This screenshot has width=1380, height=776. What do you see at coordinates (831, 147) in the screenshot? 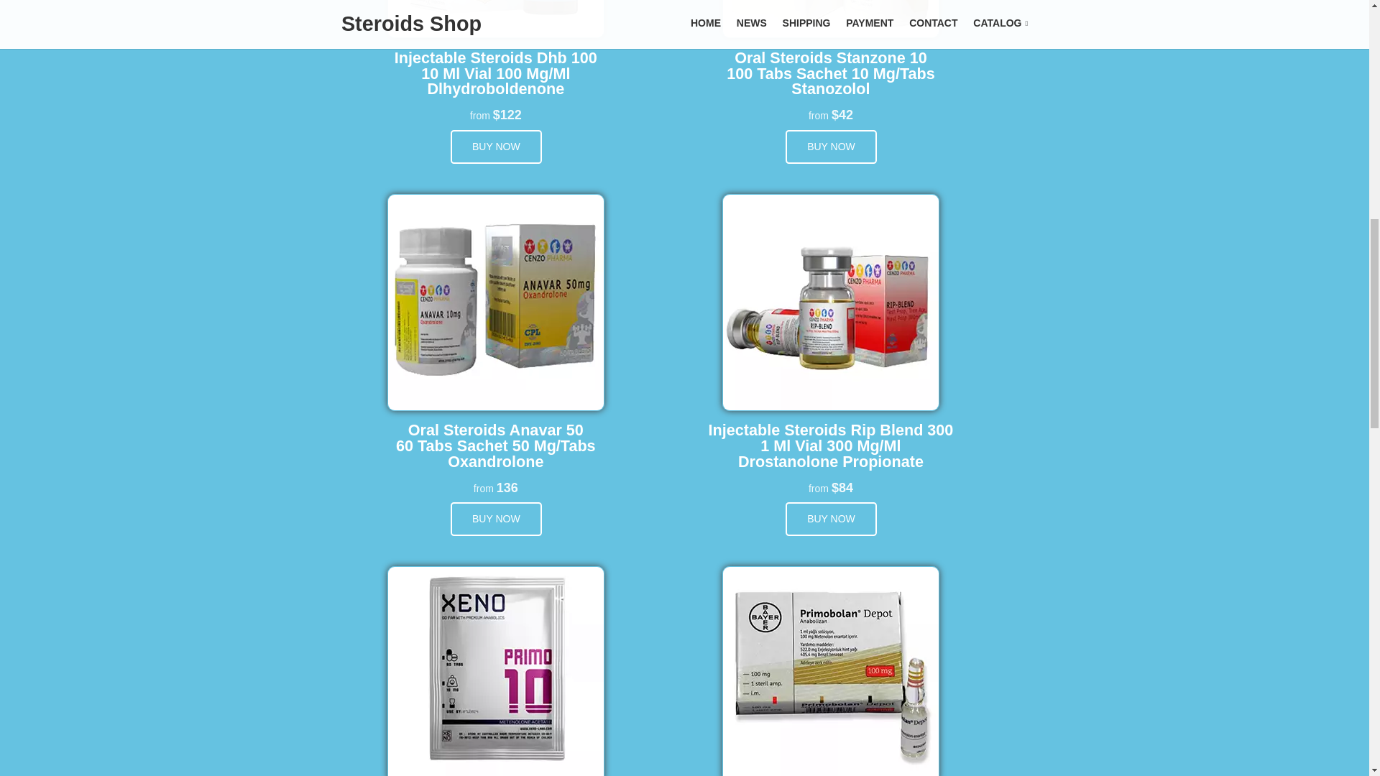
I see `BUY NOW` at bounding box center [831, 147].